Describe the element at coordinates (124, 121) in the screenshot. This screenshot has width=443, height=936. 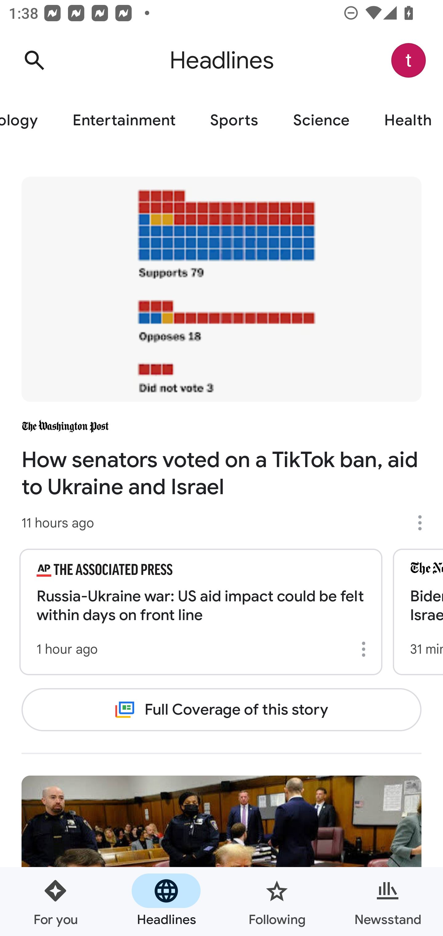
I see `Entertainment` at that location.